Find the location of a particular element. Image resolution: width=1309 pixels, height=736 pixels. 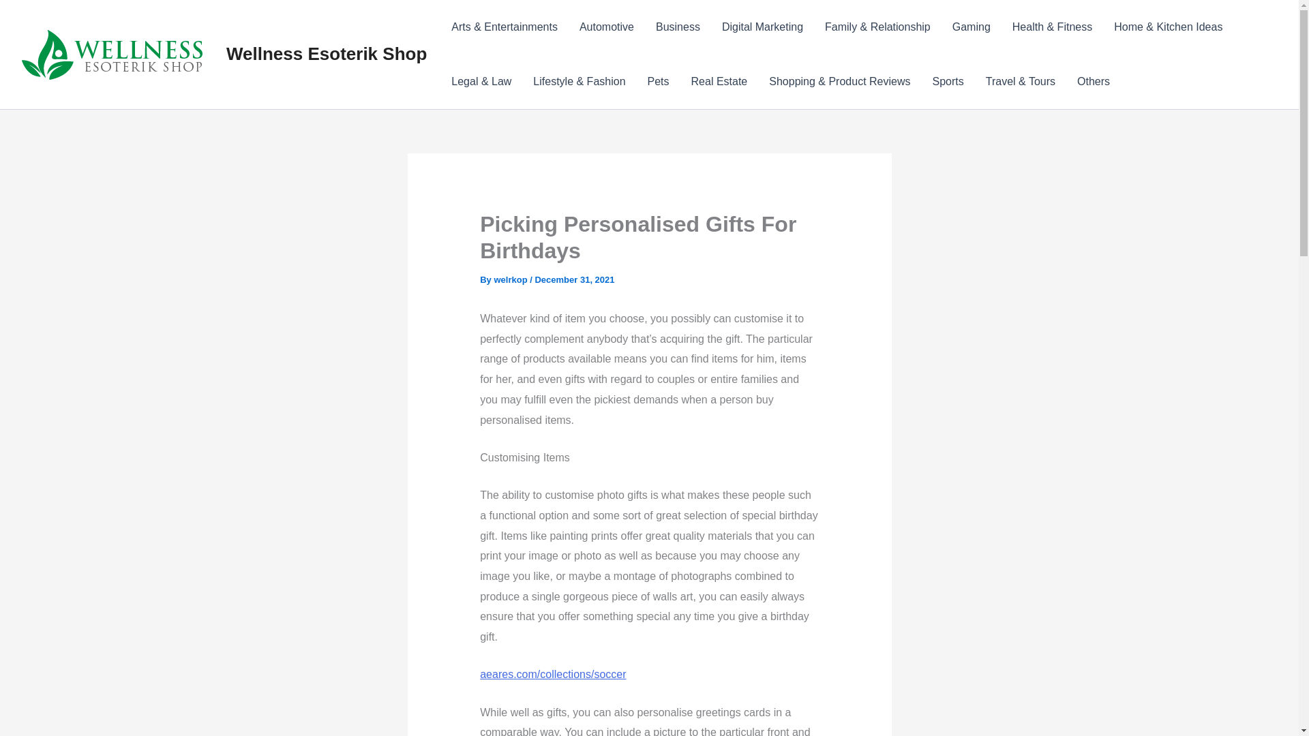

Business is located at coordinates (678, 27).